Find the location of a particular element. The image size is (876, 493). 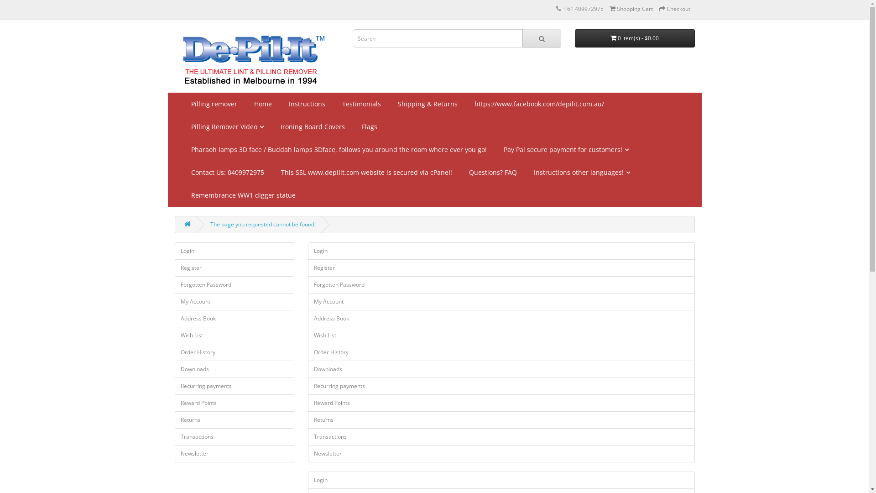

Newsletter is located at coordinates (501, 454).